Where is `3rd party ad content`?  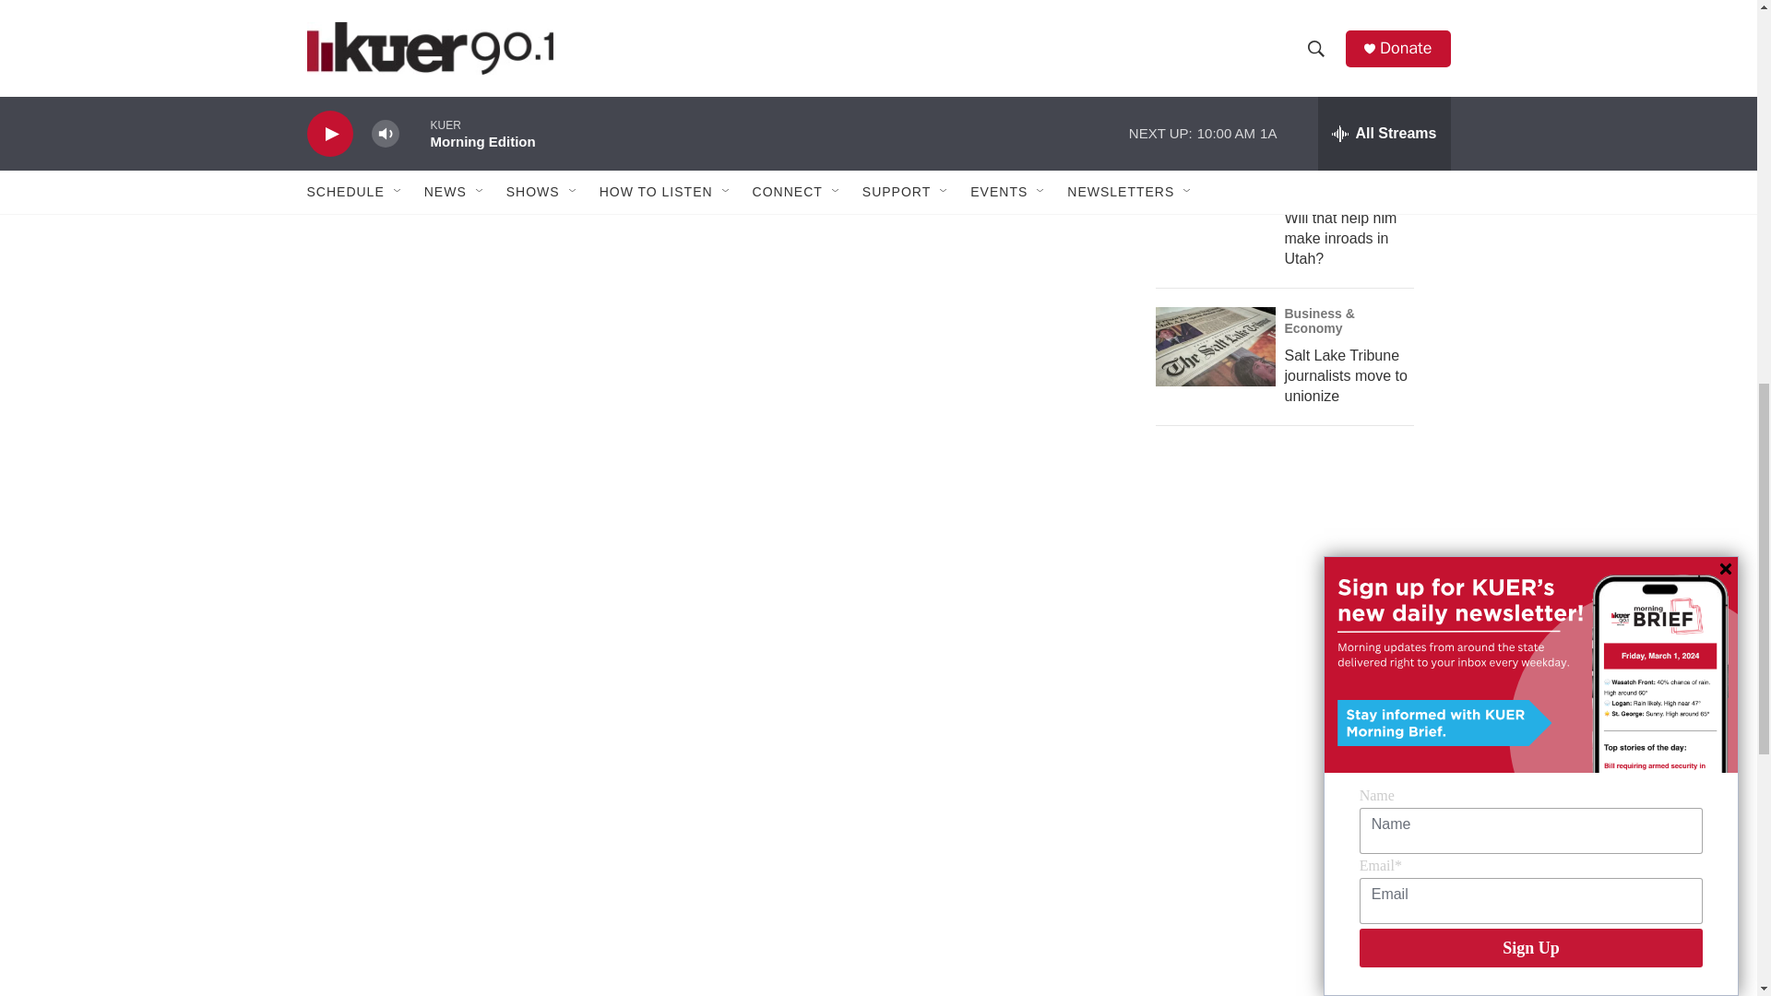
3rd party ad content is located at coordinates (1292, 601).